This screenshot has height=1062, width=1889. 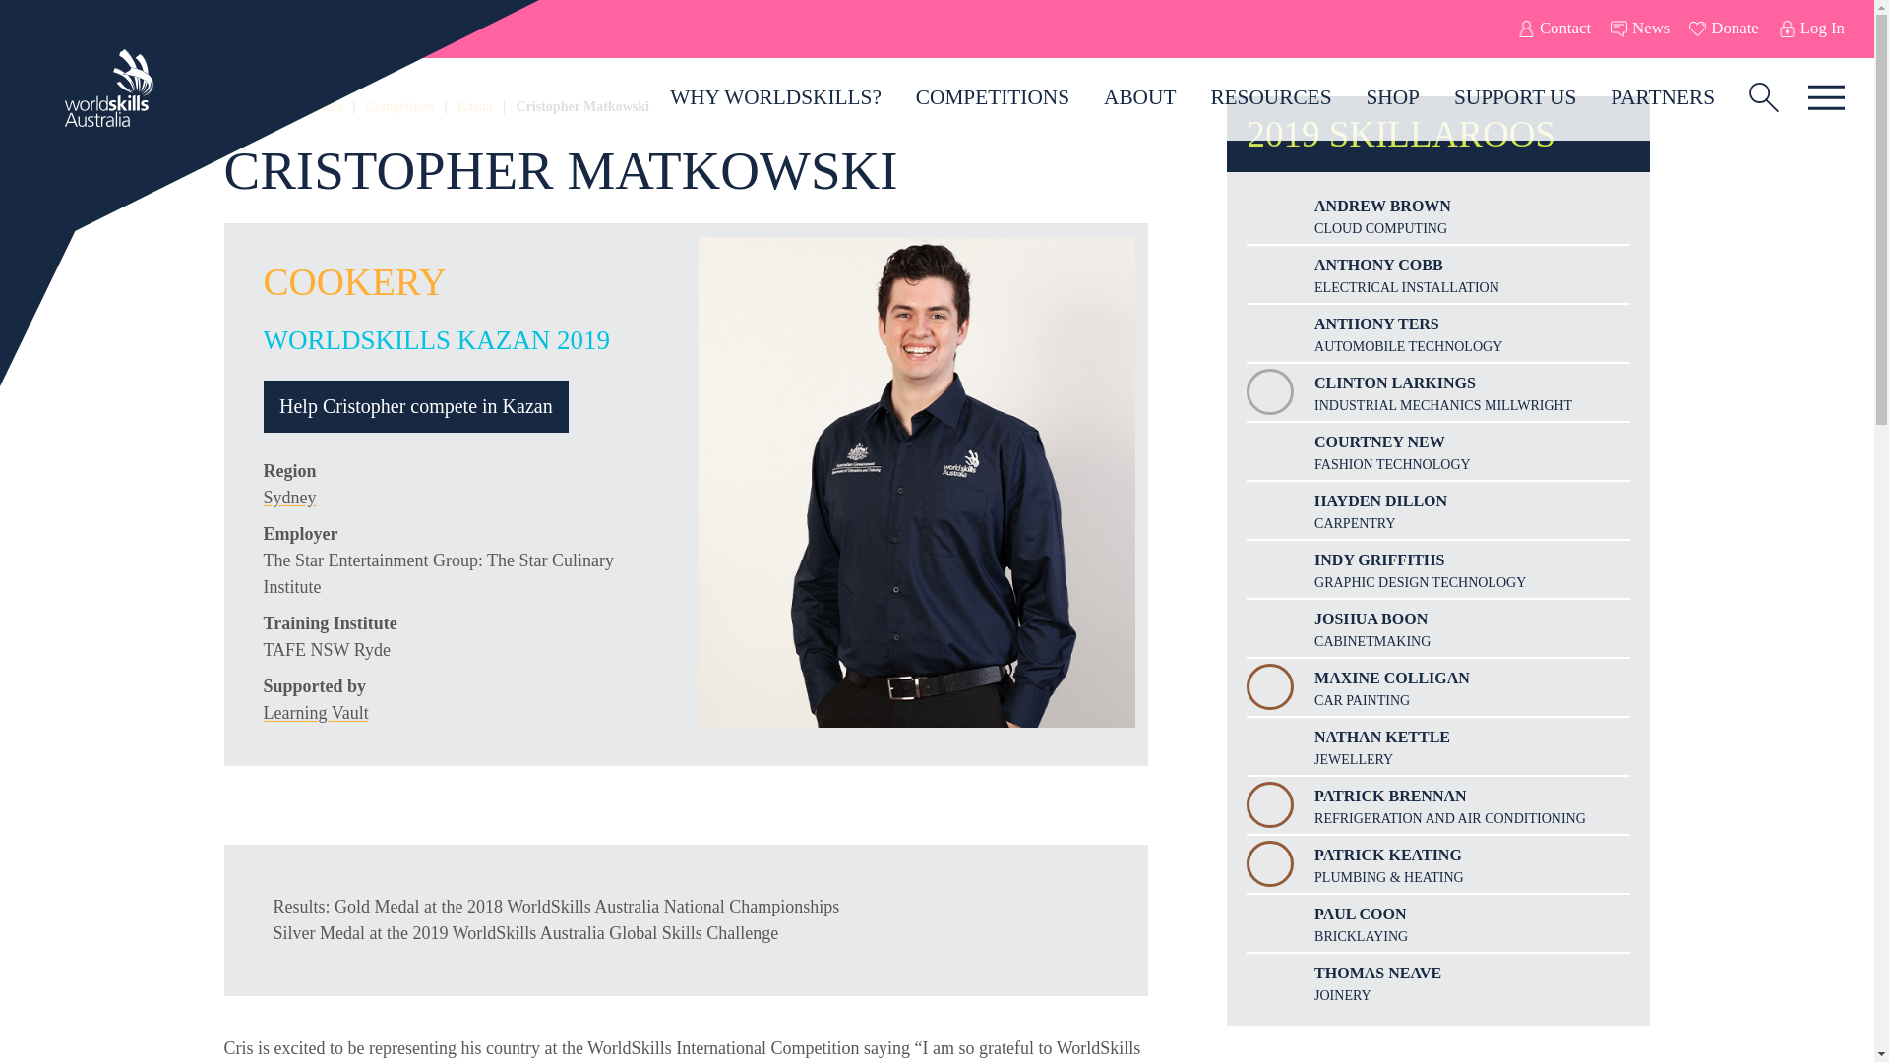 I want to click on SHOP, so click(x=1393, y=98).